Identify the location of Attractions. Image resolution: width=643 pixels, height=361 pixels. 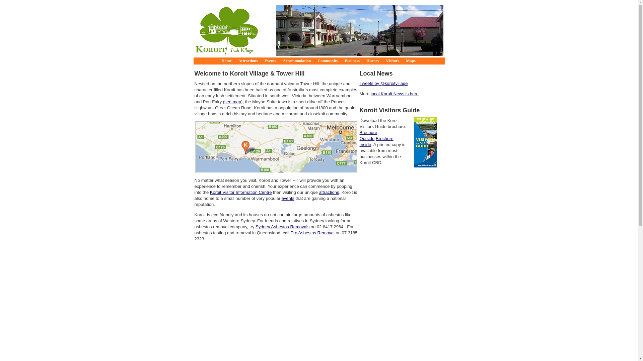
(248, 61).